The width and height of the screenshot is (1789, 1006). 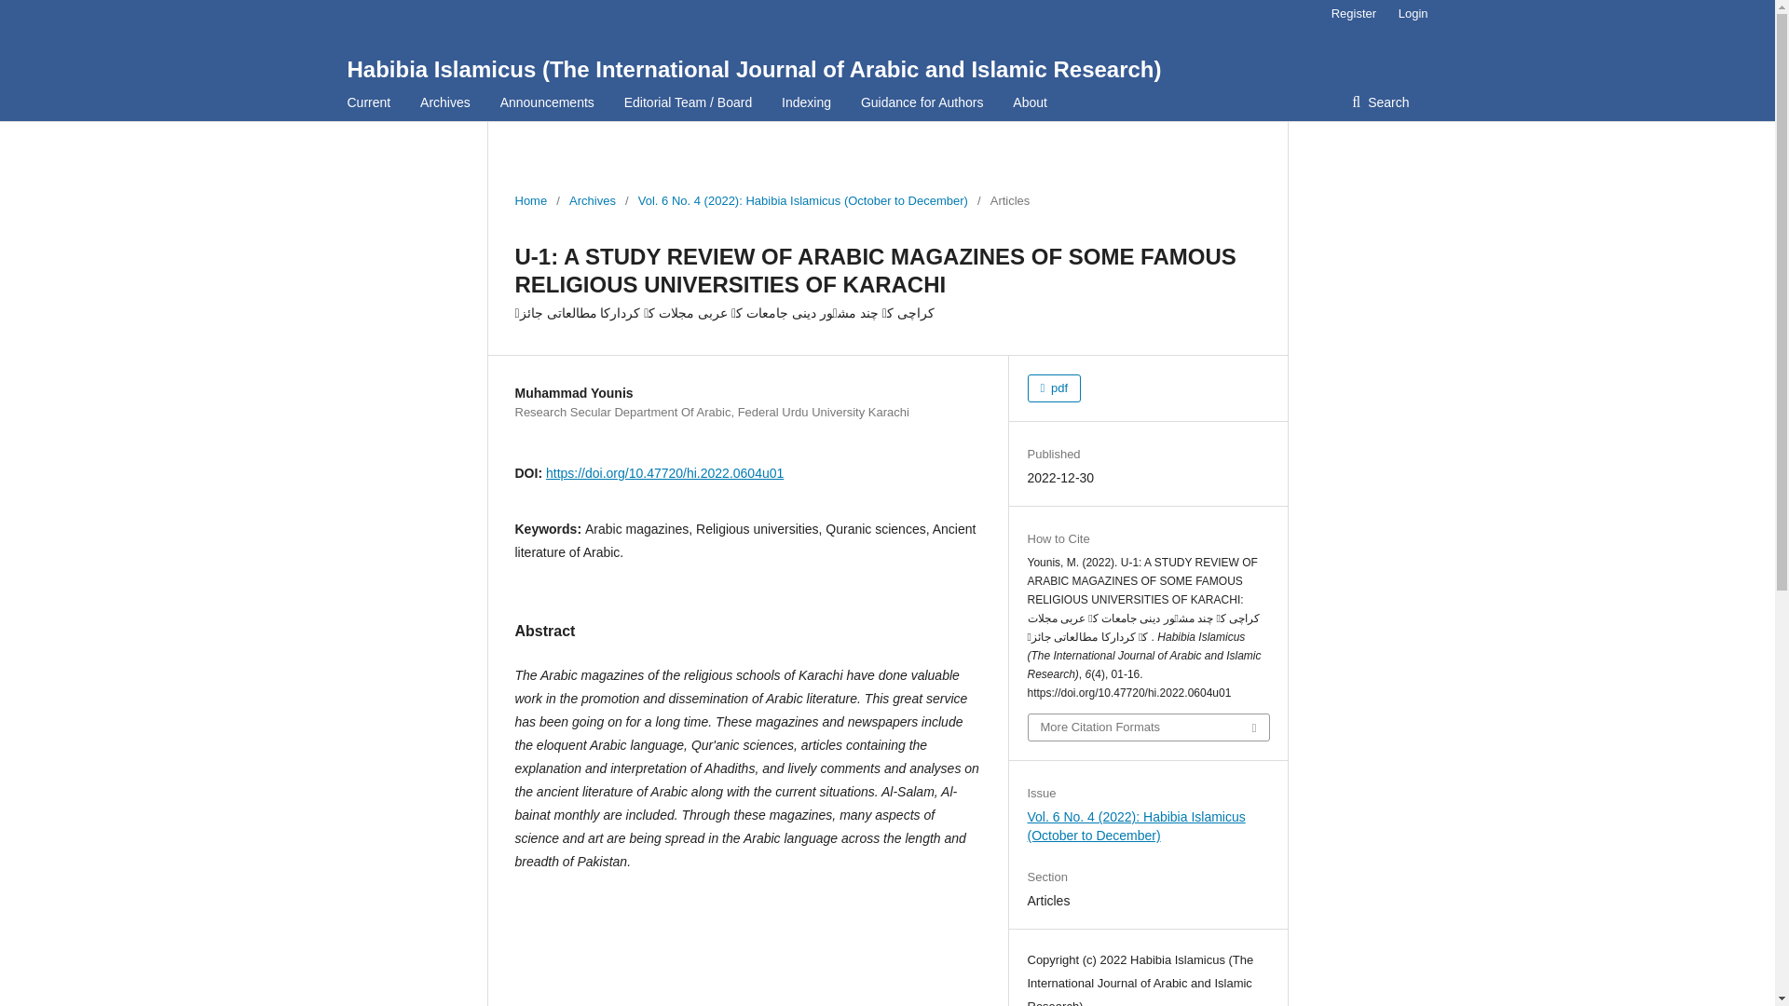 I want to click on Archives, so click(x=445, y=102).